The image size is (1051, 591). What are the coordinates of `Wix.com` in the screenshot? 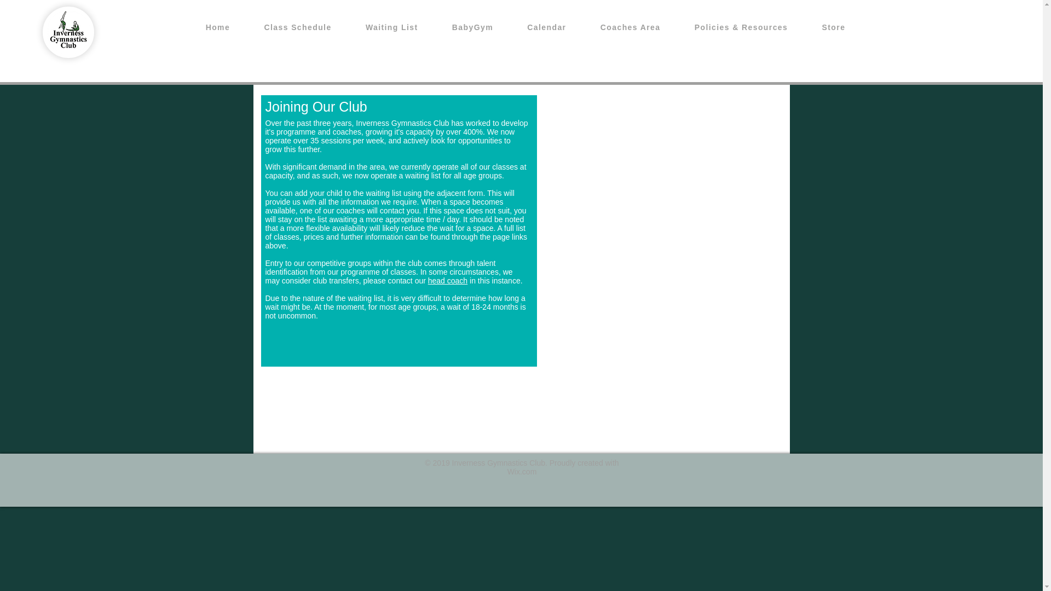 It's located at (522, 472).